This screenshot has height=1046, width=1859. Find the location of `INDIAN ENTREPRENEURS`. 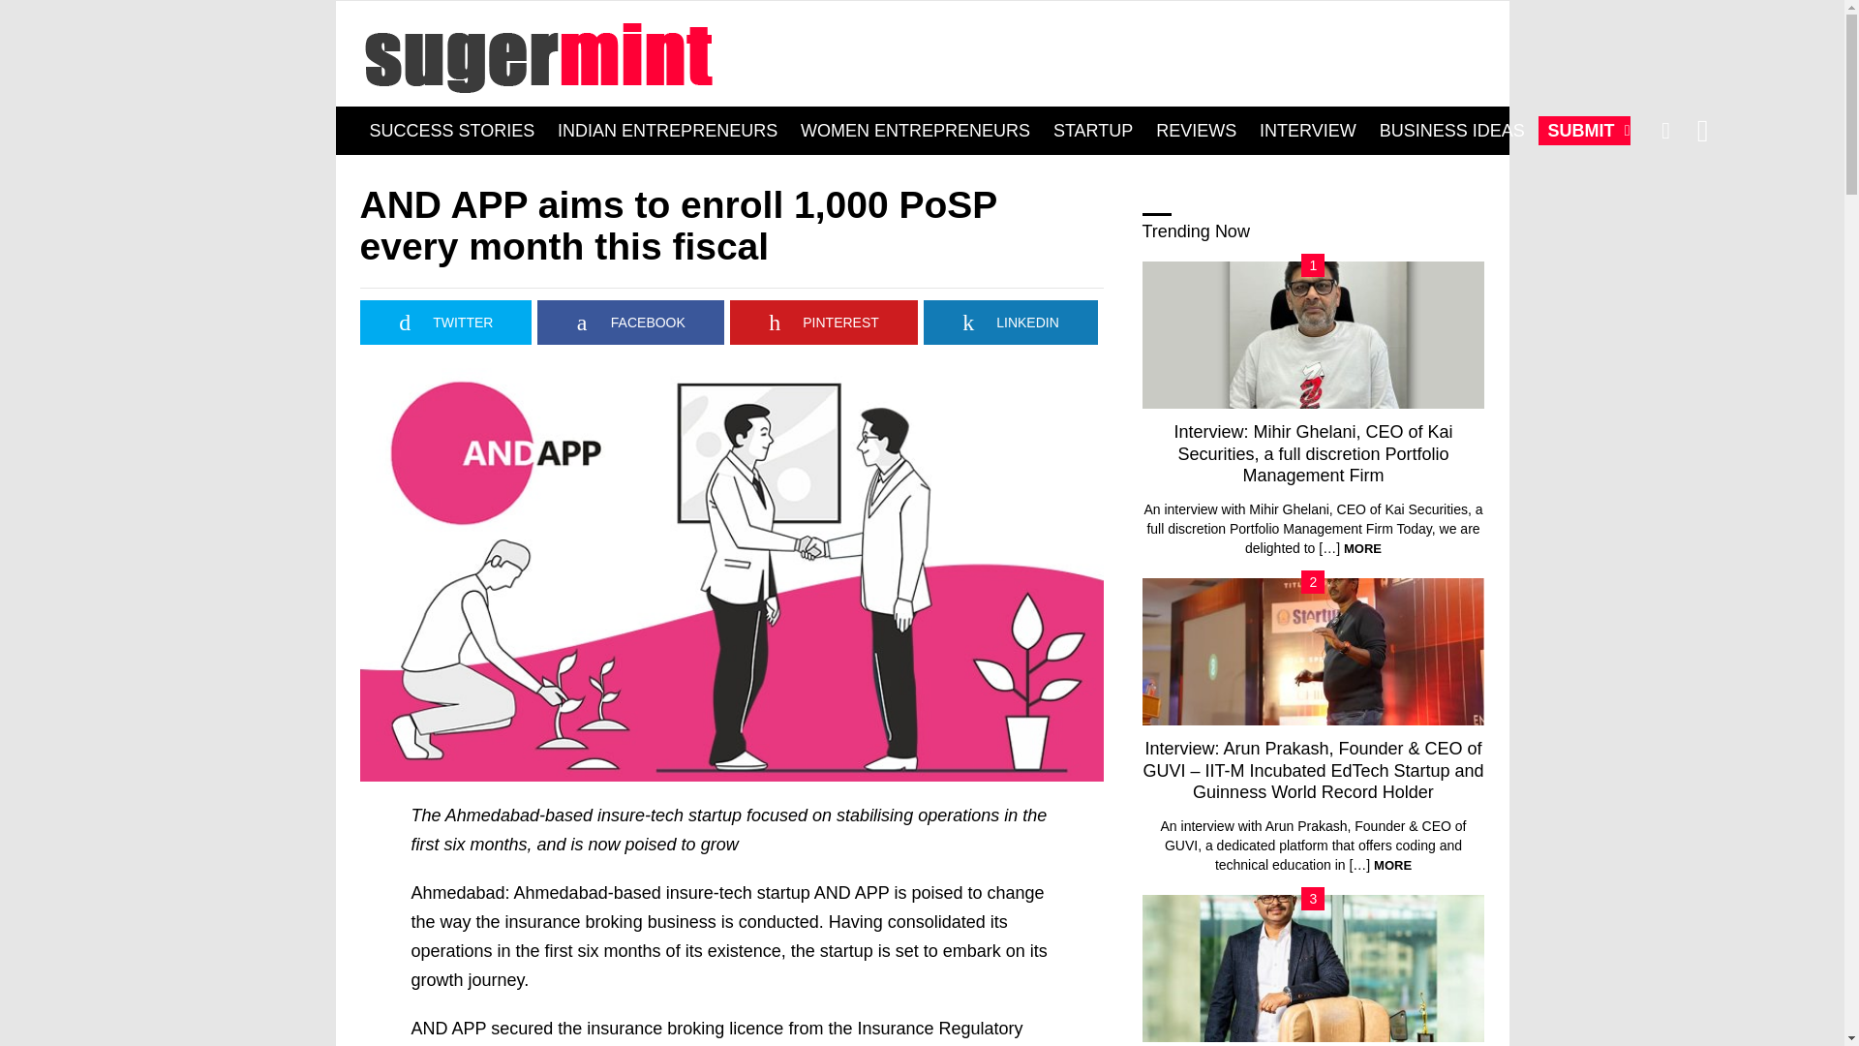

INDIAN ENTREPRENEURS is located at coordinates (667, 130).